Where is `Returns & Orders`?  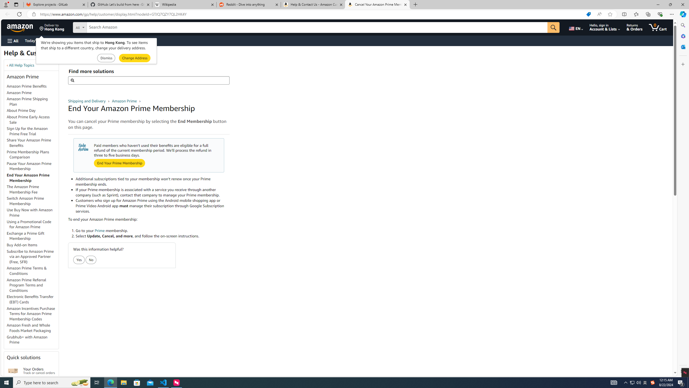 Returns & Orders is located at coordinates (635, 27).